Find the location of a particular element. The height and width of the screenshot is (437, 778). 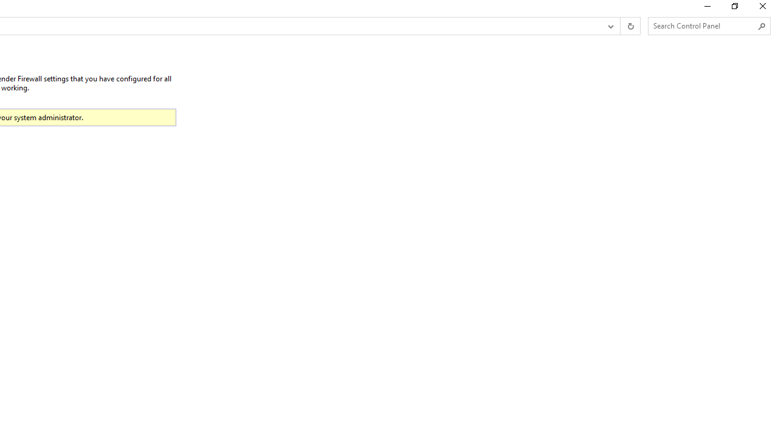

Refresh "Restore defaults" (F5) is located at coordinates (630, 26).